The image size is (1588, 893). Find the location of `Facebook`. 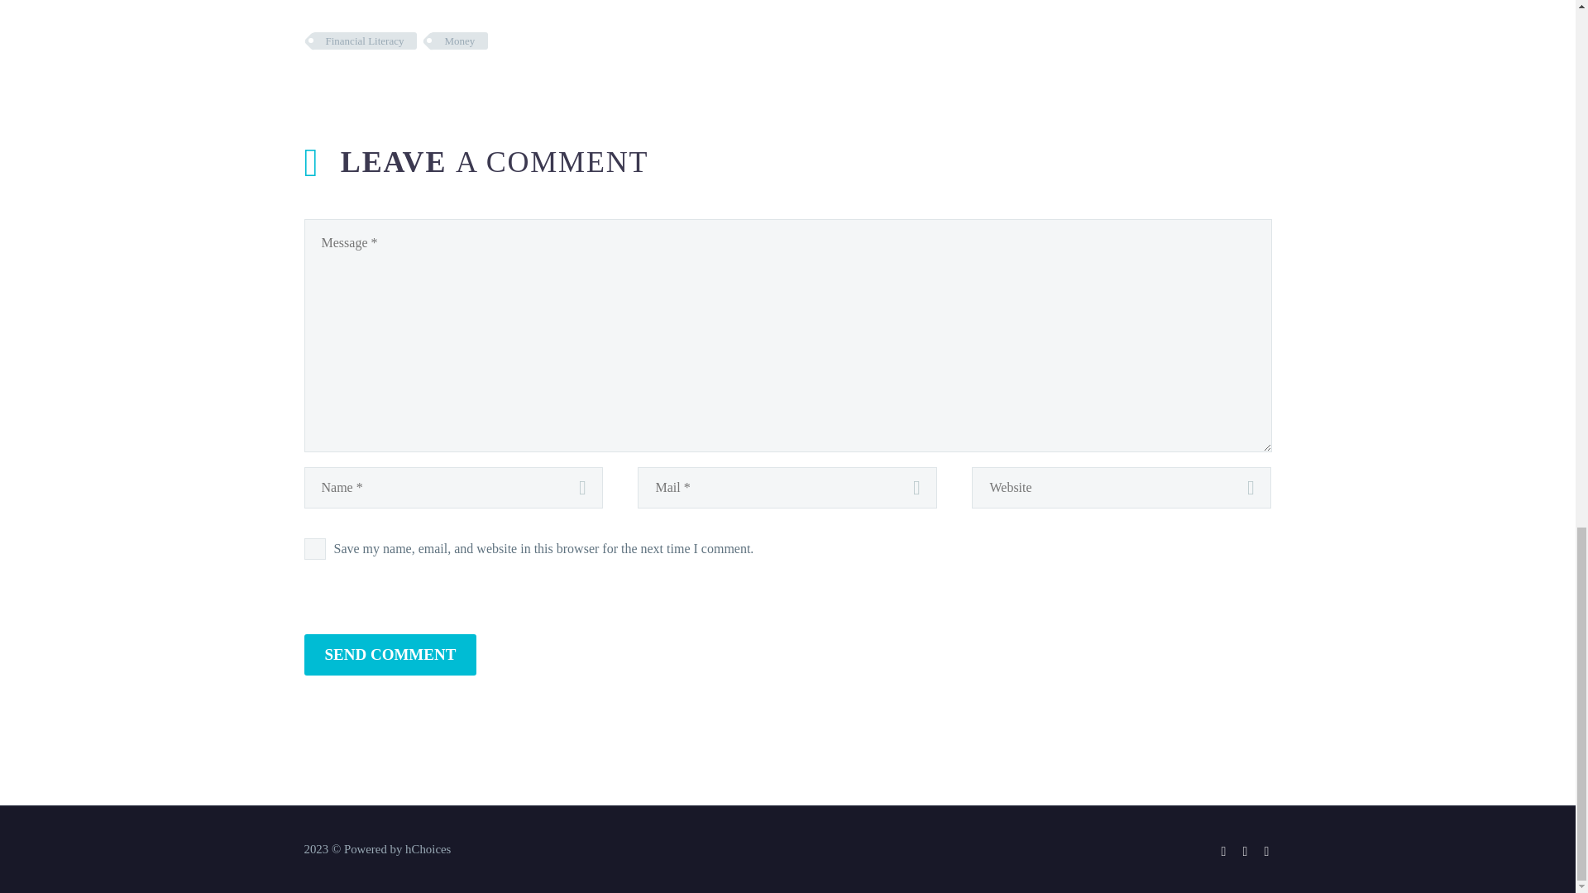

Facebook is located at coordinates (1224, 851).